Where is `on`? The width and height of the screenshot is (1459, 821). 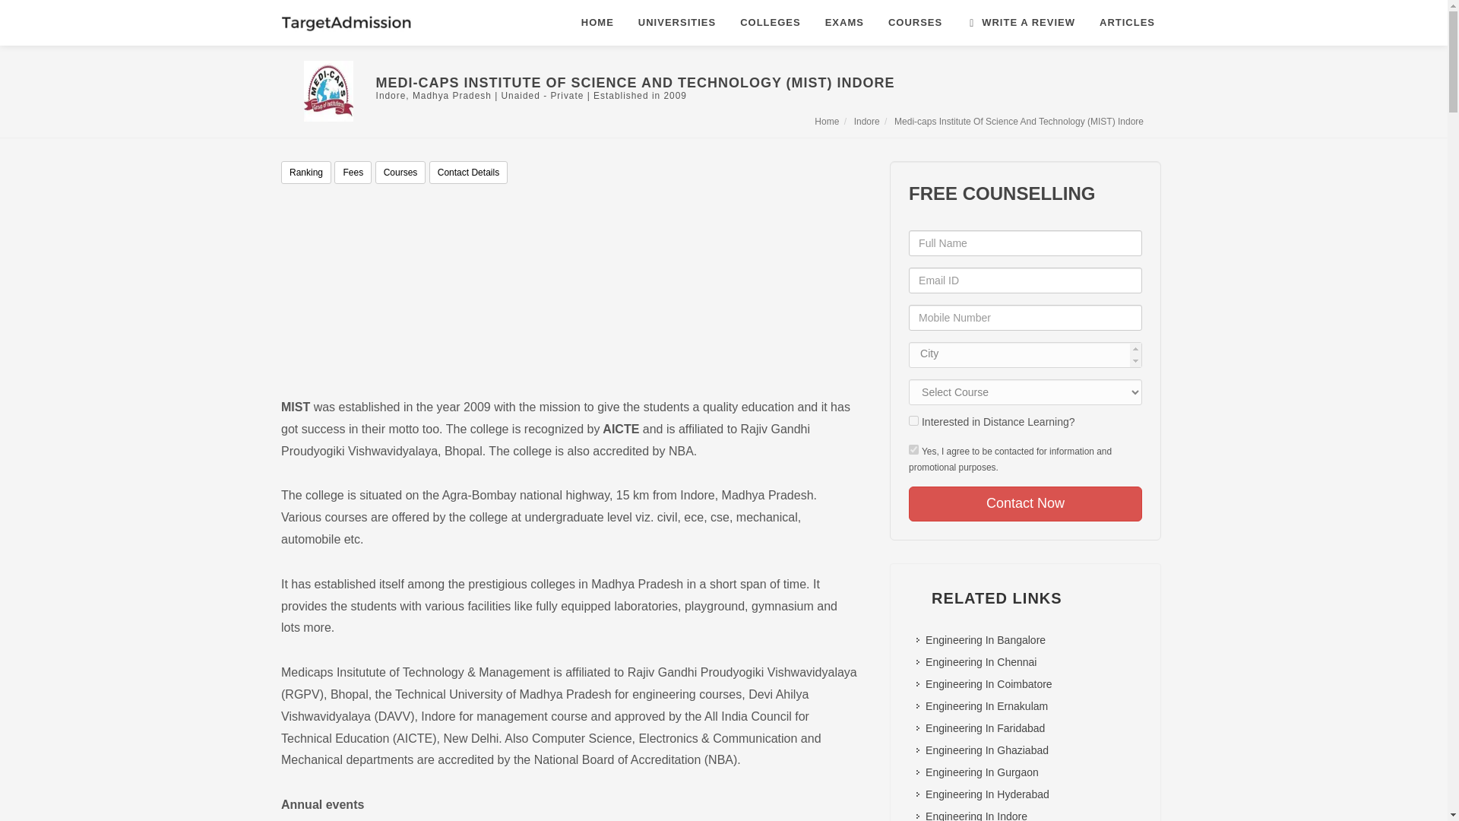 on is located at coordinates (913, 420).